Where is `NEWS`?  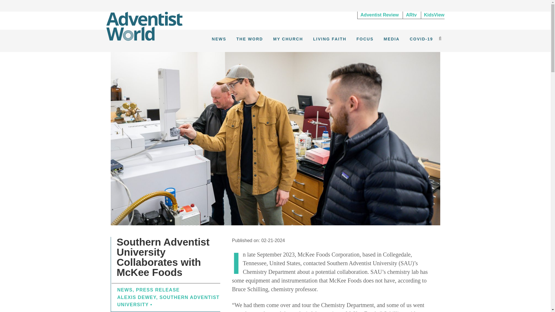 NEWS is located at coordinates (219, 39).